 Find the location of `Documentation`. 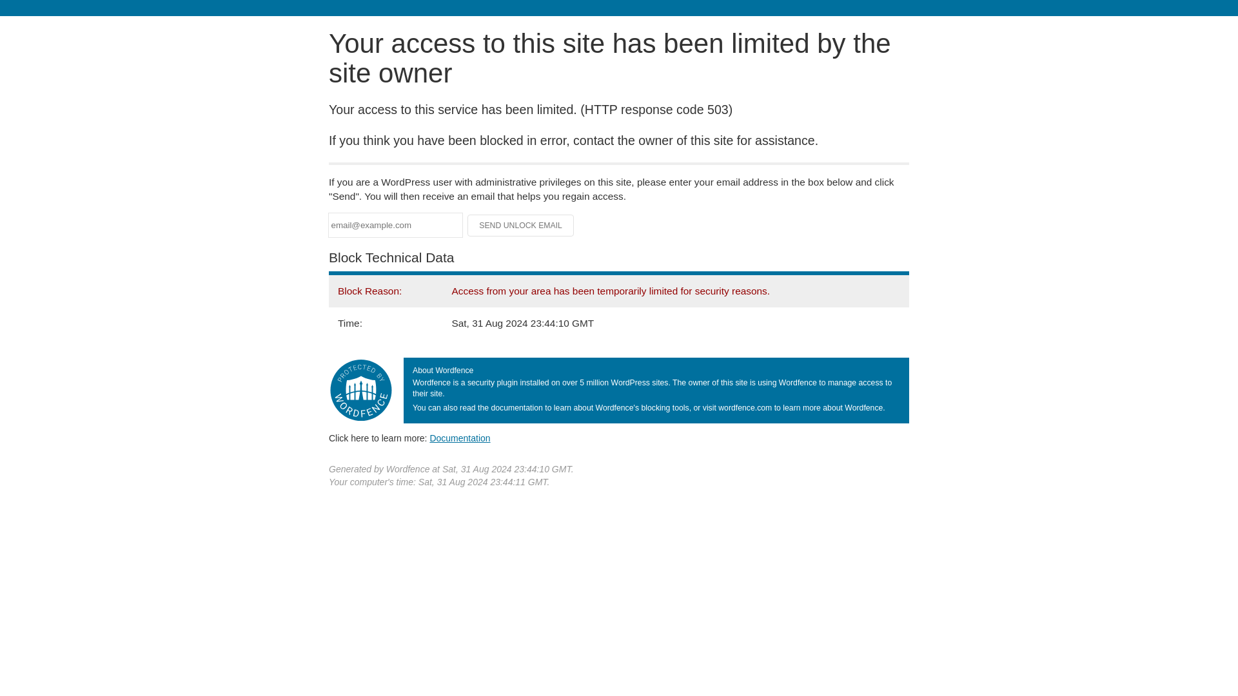

Documentation is located at coordinates (460, 438).